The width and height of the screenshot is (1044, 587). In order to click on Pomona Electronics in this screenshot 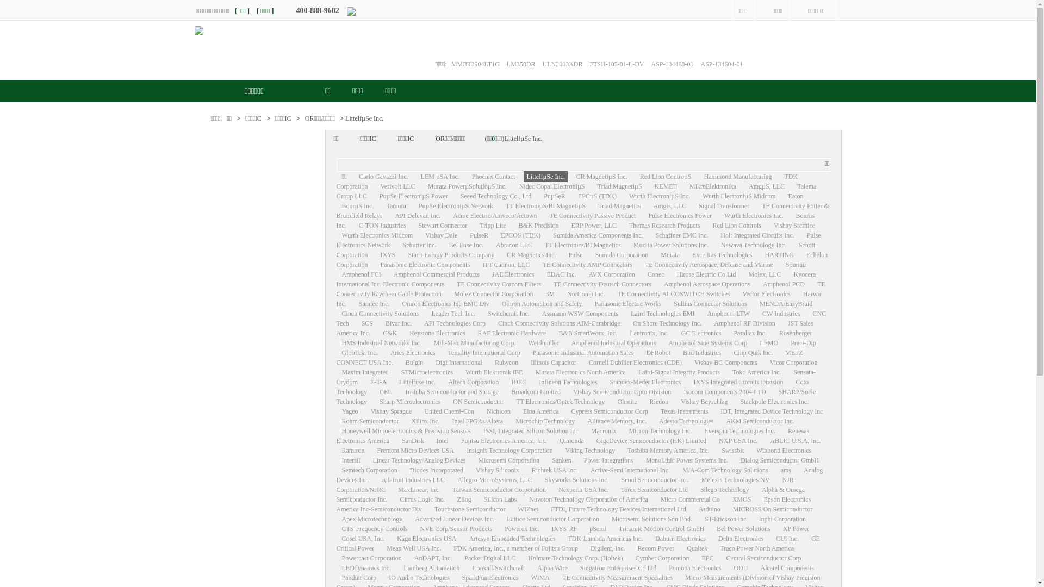, I will do `click(695, 568)`.